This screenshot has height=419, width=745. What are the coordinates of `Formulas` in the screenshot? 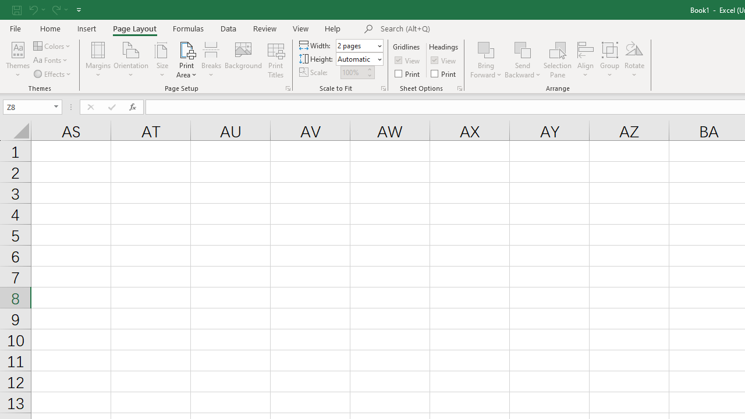 It's located at (188, 28).